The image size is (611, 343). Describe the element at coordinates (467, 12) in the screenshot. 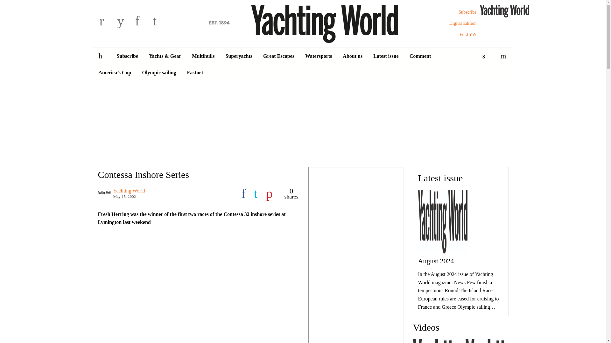

I see `Subscribe` at that location.